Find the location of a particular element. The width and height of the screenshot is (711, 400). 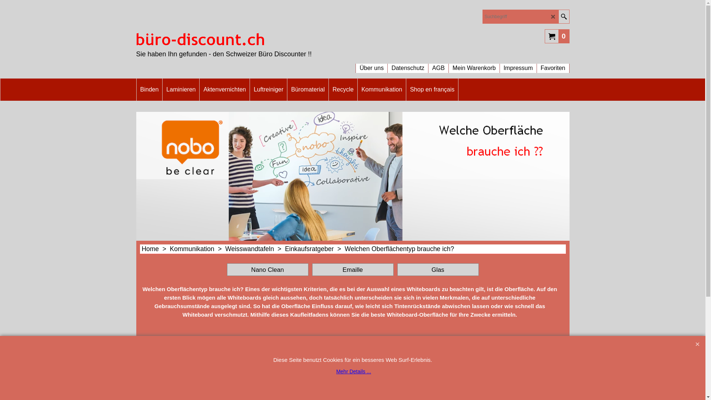

0 is located at coordinates (557, 36).